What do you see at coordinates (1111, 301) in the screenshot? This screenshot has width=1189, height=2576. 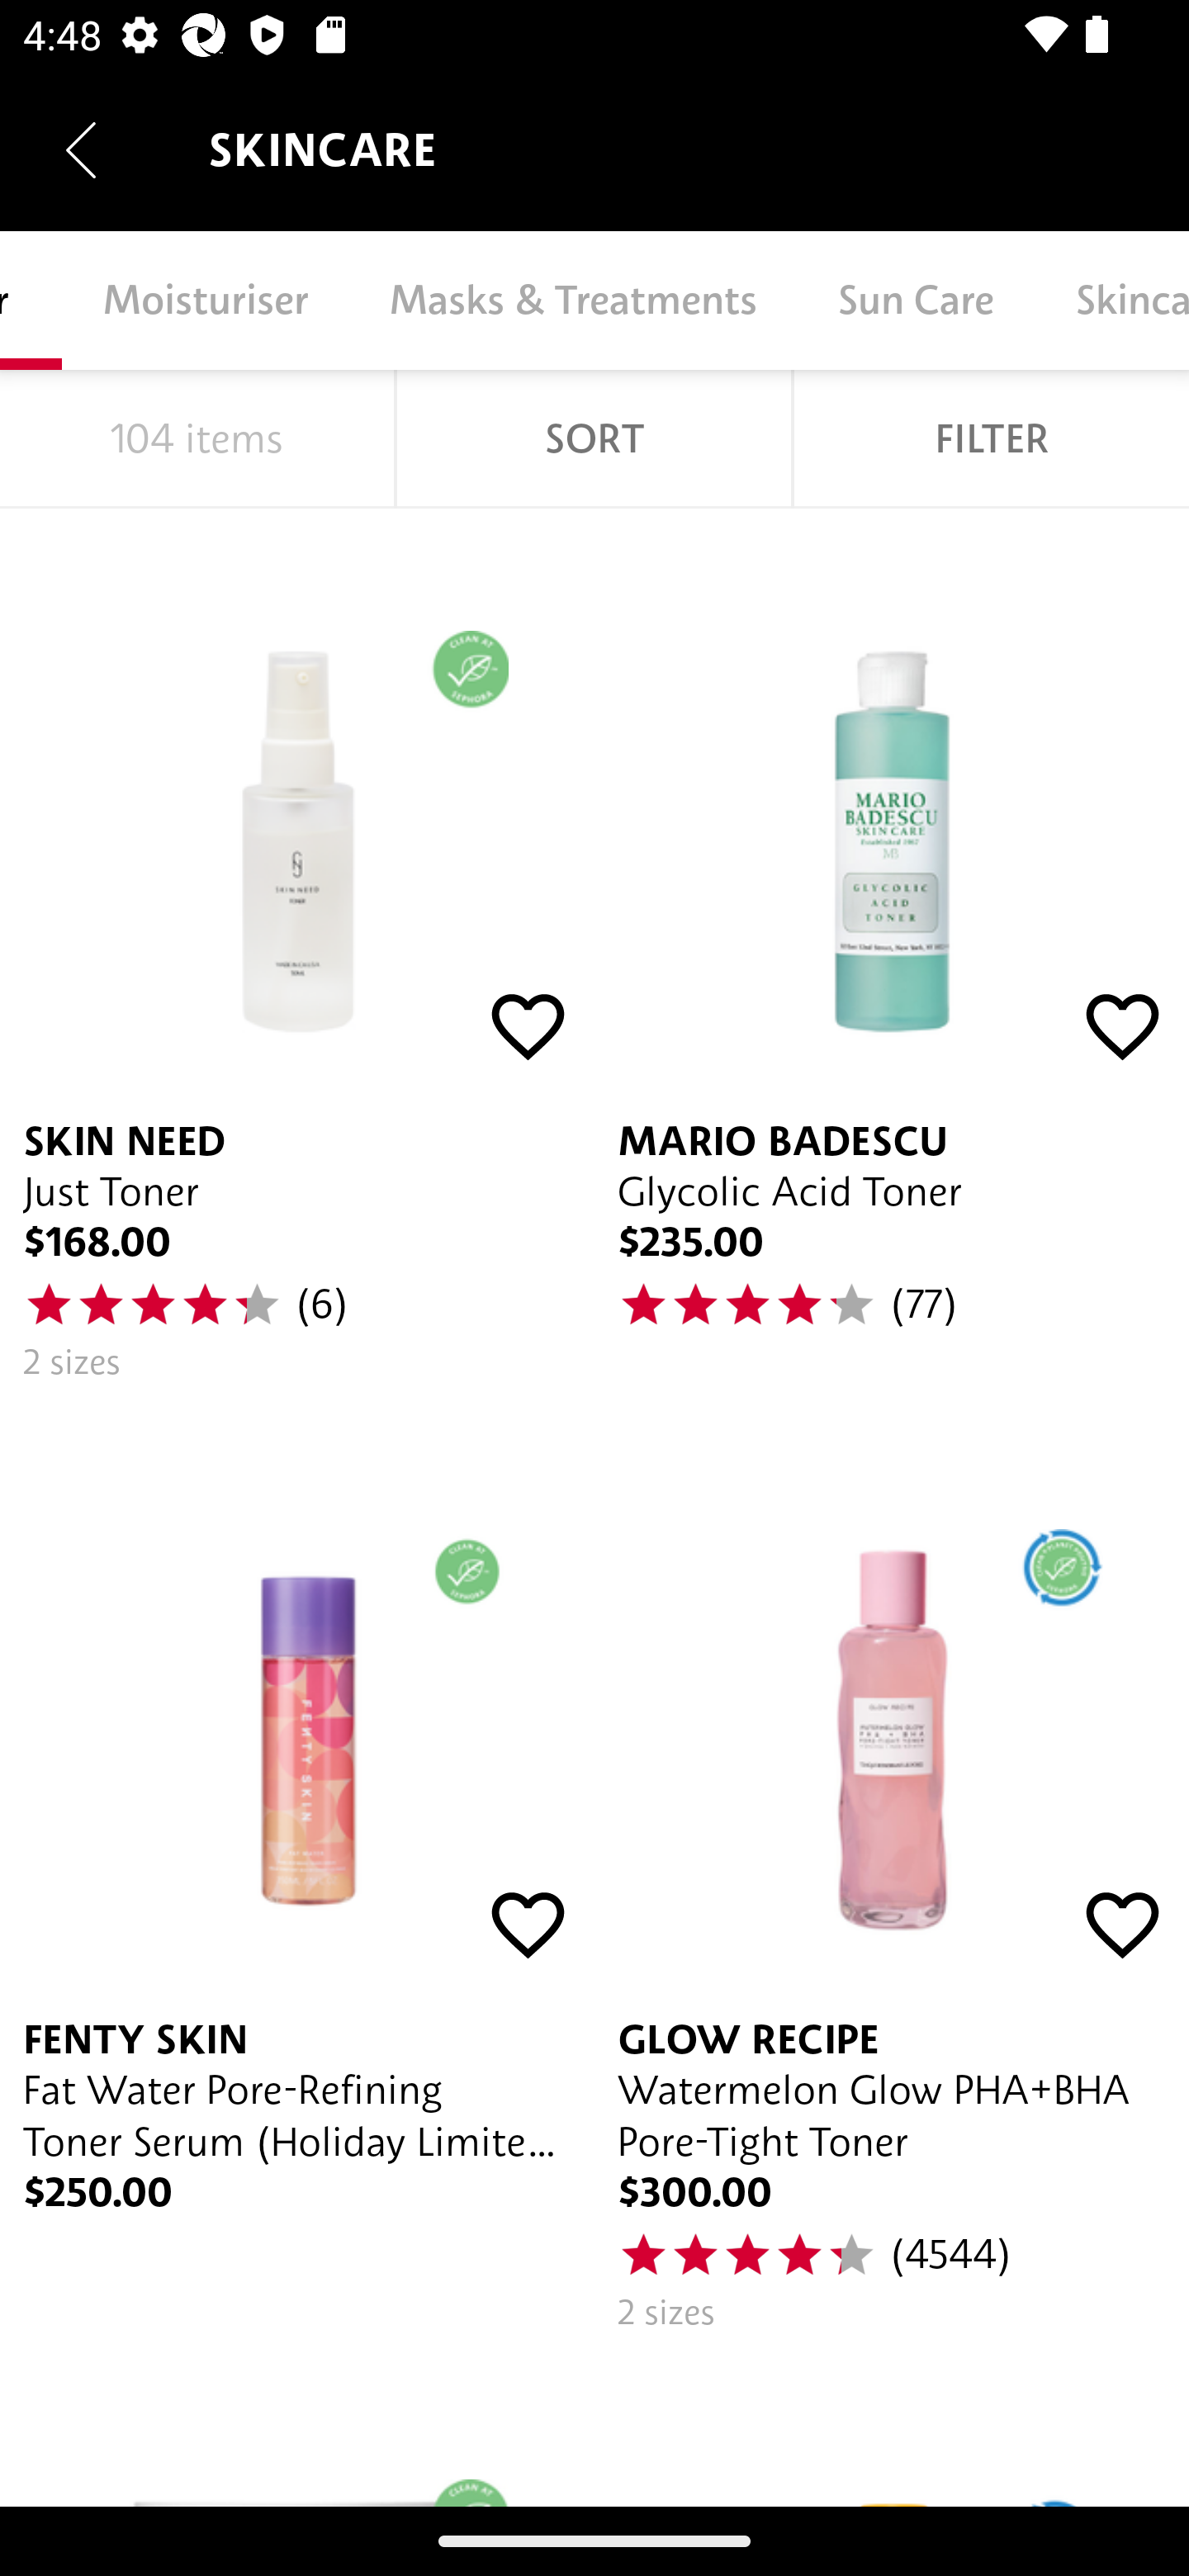 I see `Skincare Sets` at bounding box center [1111, 301].